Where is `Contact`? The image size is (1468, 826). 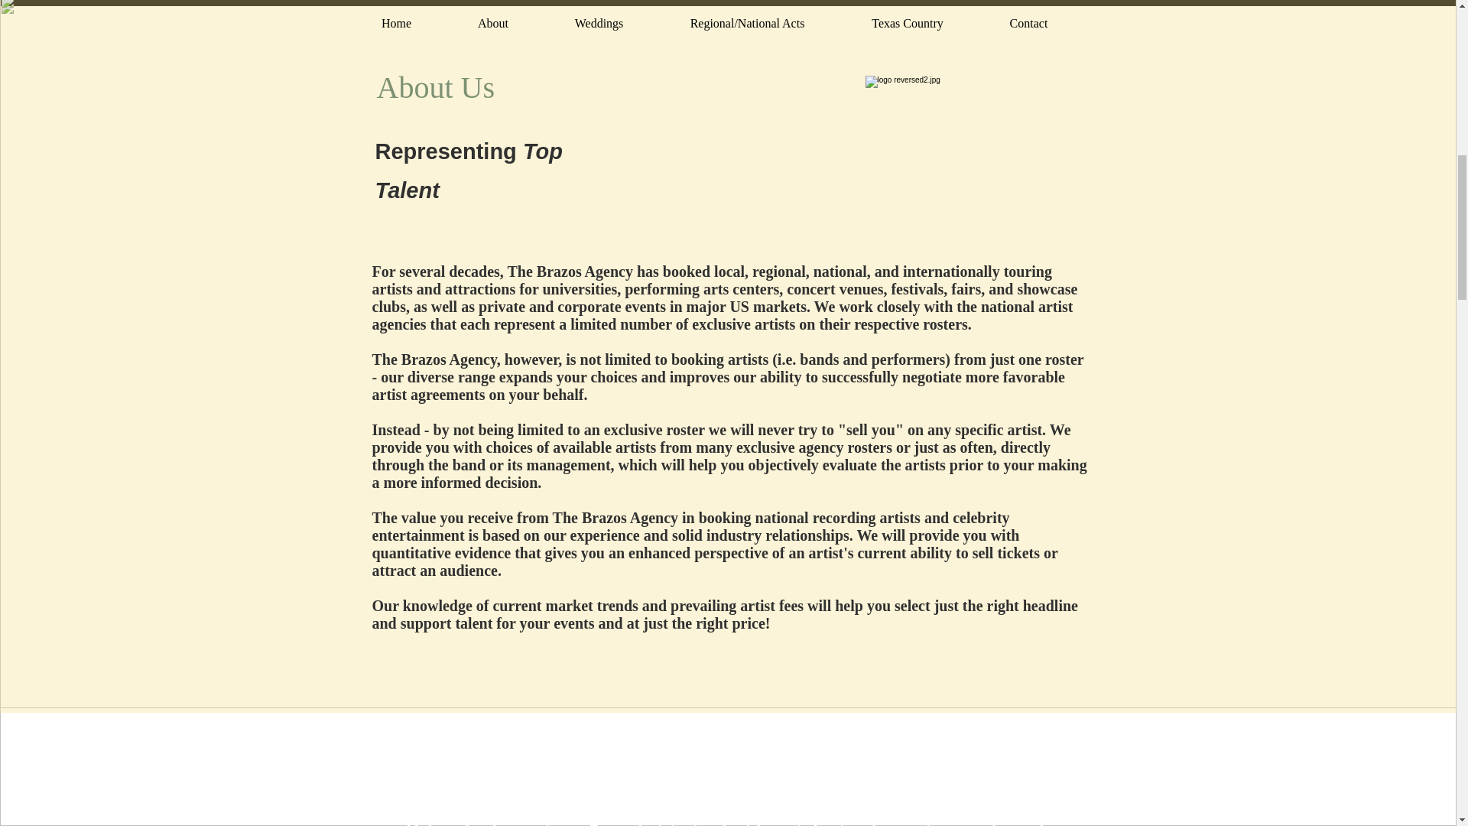
Contact is located at coordinates (1038, 731).